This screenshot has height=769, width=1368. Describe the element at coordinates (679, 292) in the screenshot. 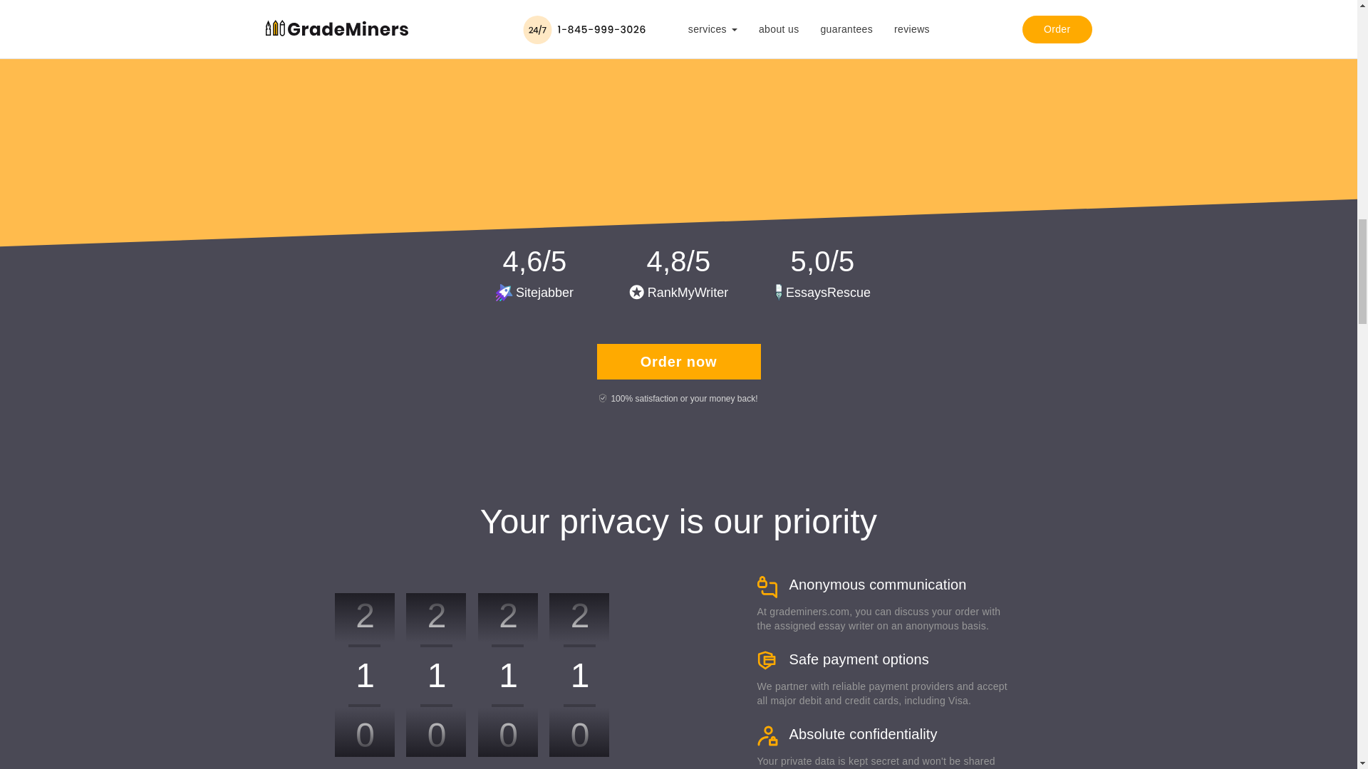

I see `RankMyWriter` at that location.